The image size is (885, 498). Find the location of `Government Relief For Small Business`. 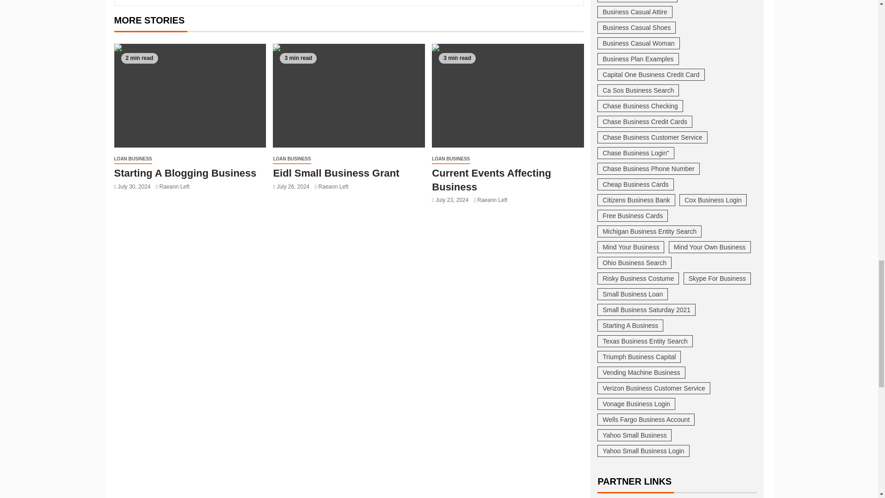

Government Relief For Small Business is located at coordinates (183, 179).